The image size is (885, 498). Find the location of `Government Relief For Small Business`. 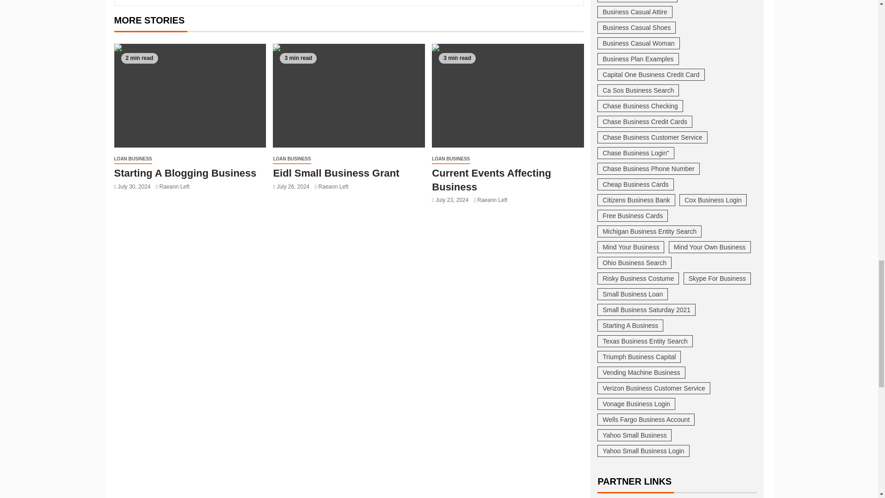

Government Relief For Small Business is located at coordinates (183, 179).